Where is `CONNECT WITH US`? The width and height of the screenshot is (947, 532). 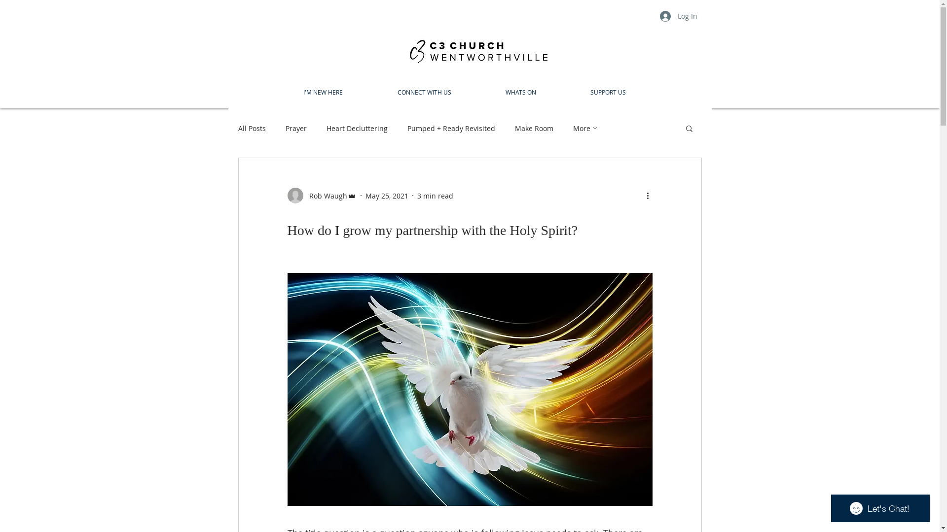 CONNECT WITH US is located at coordinates (424, 93).